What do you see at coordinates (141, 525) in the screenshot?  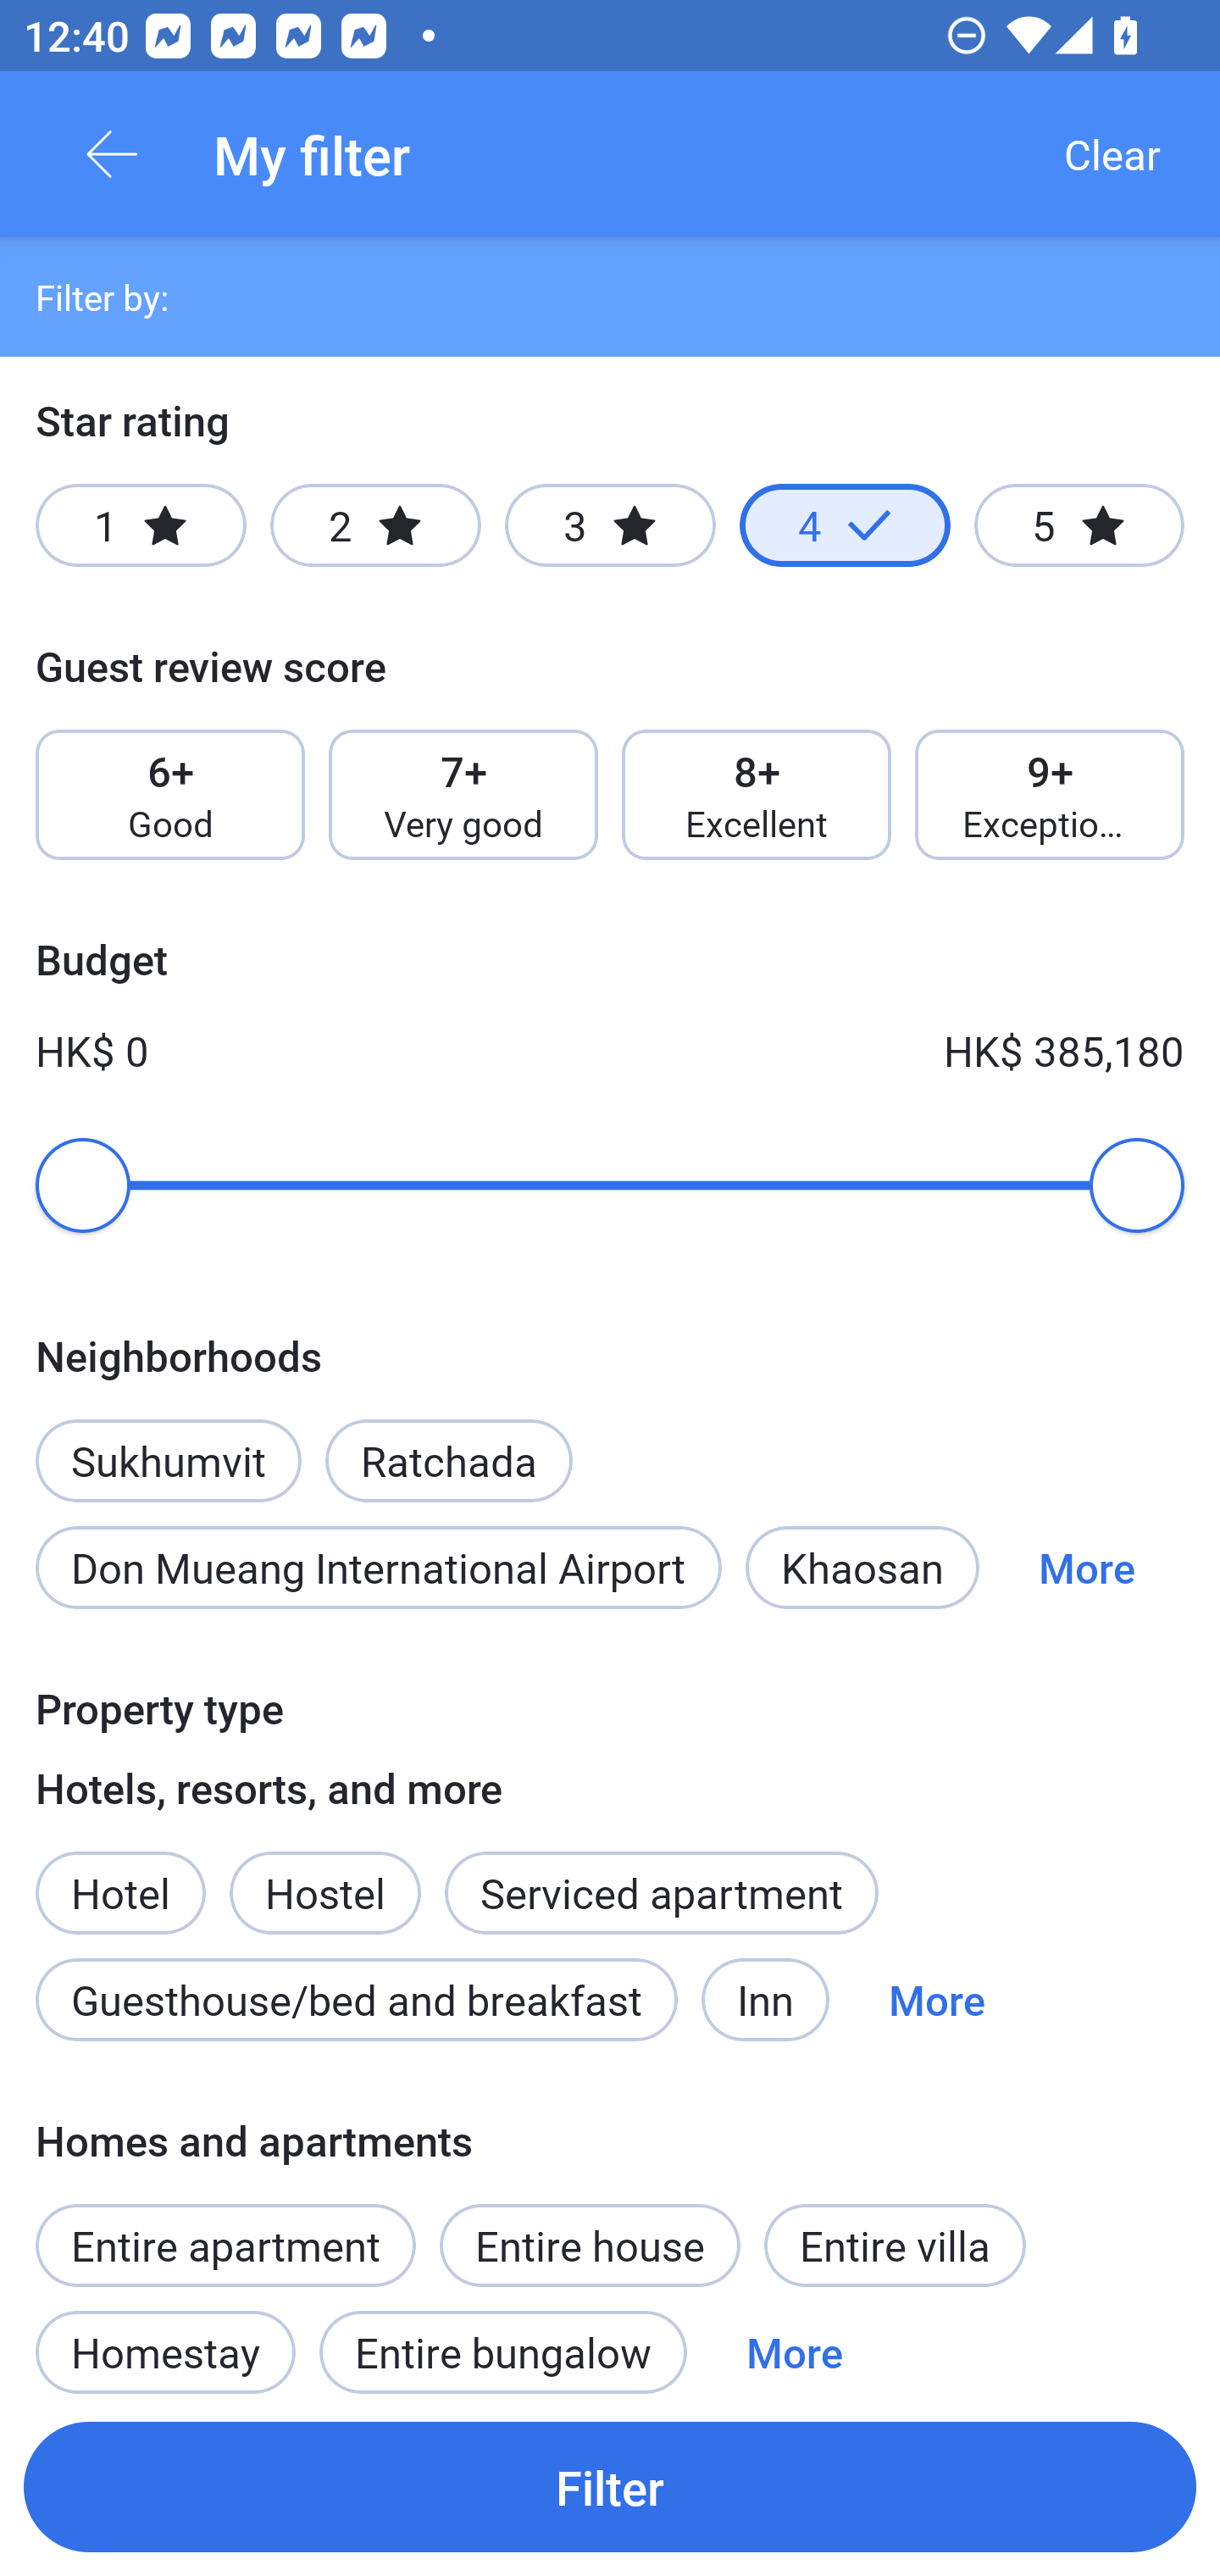 I see `1` at bounding box center [141, 525].